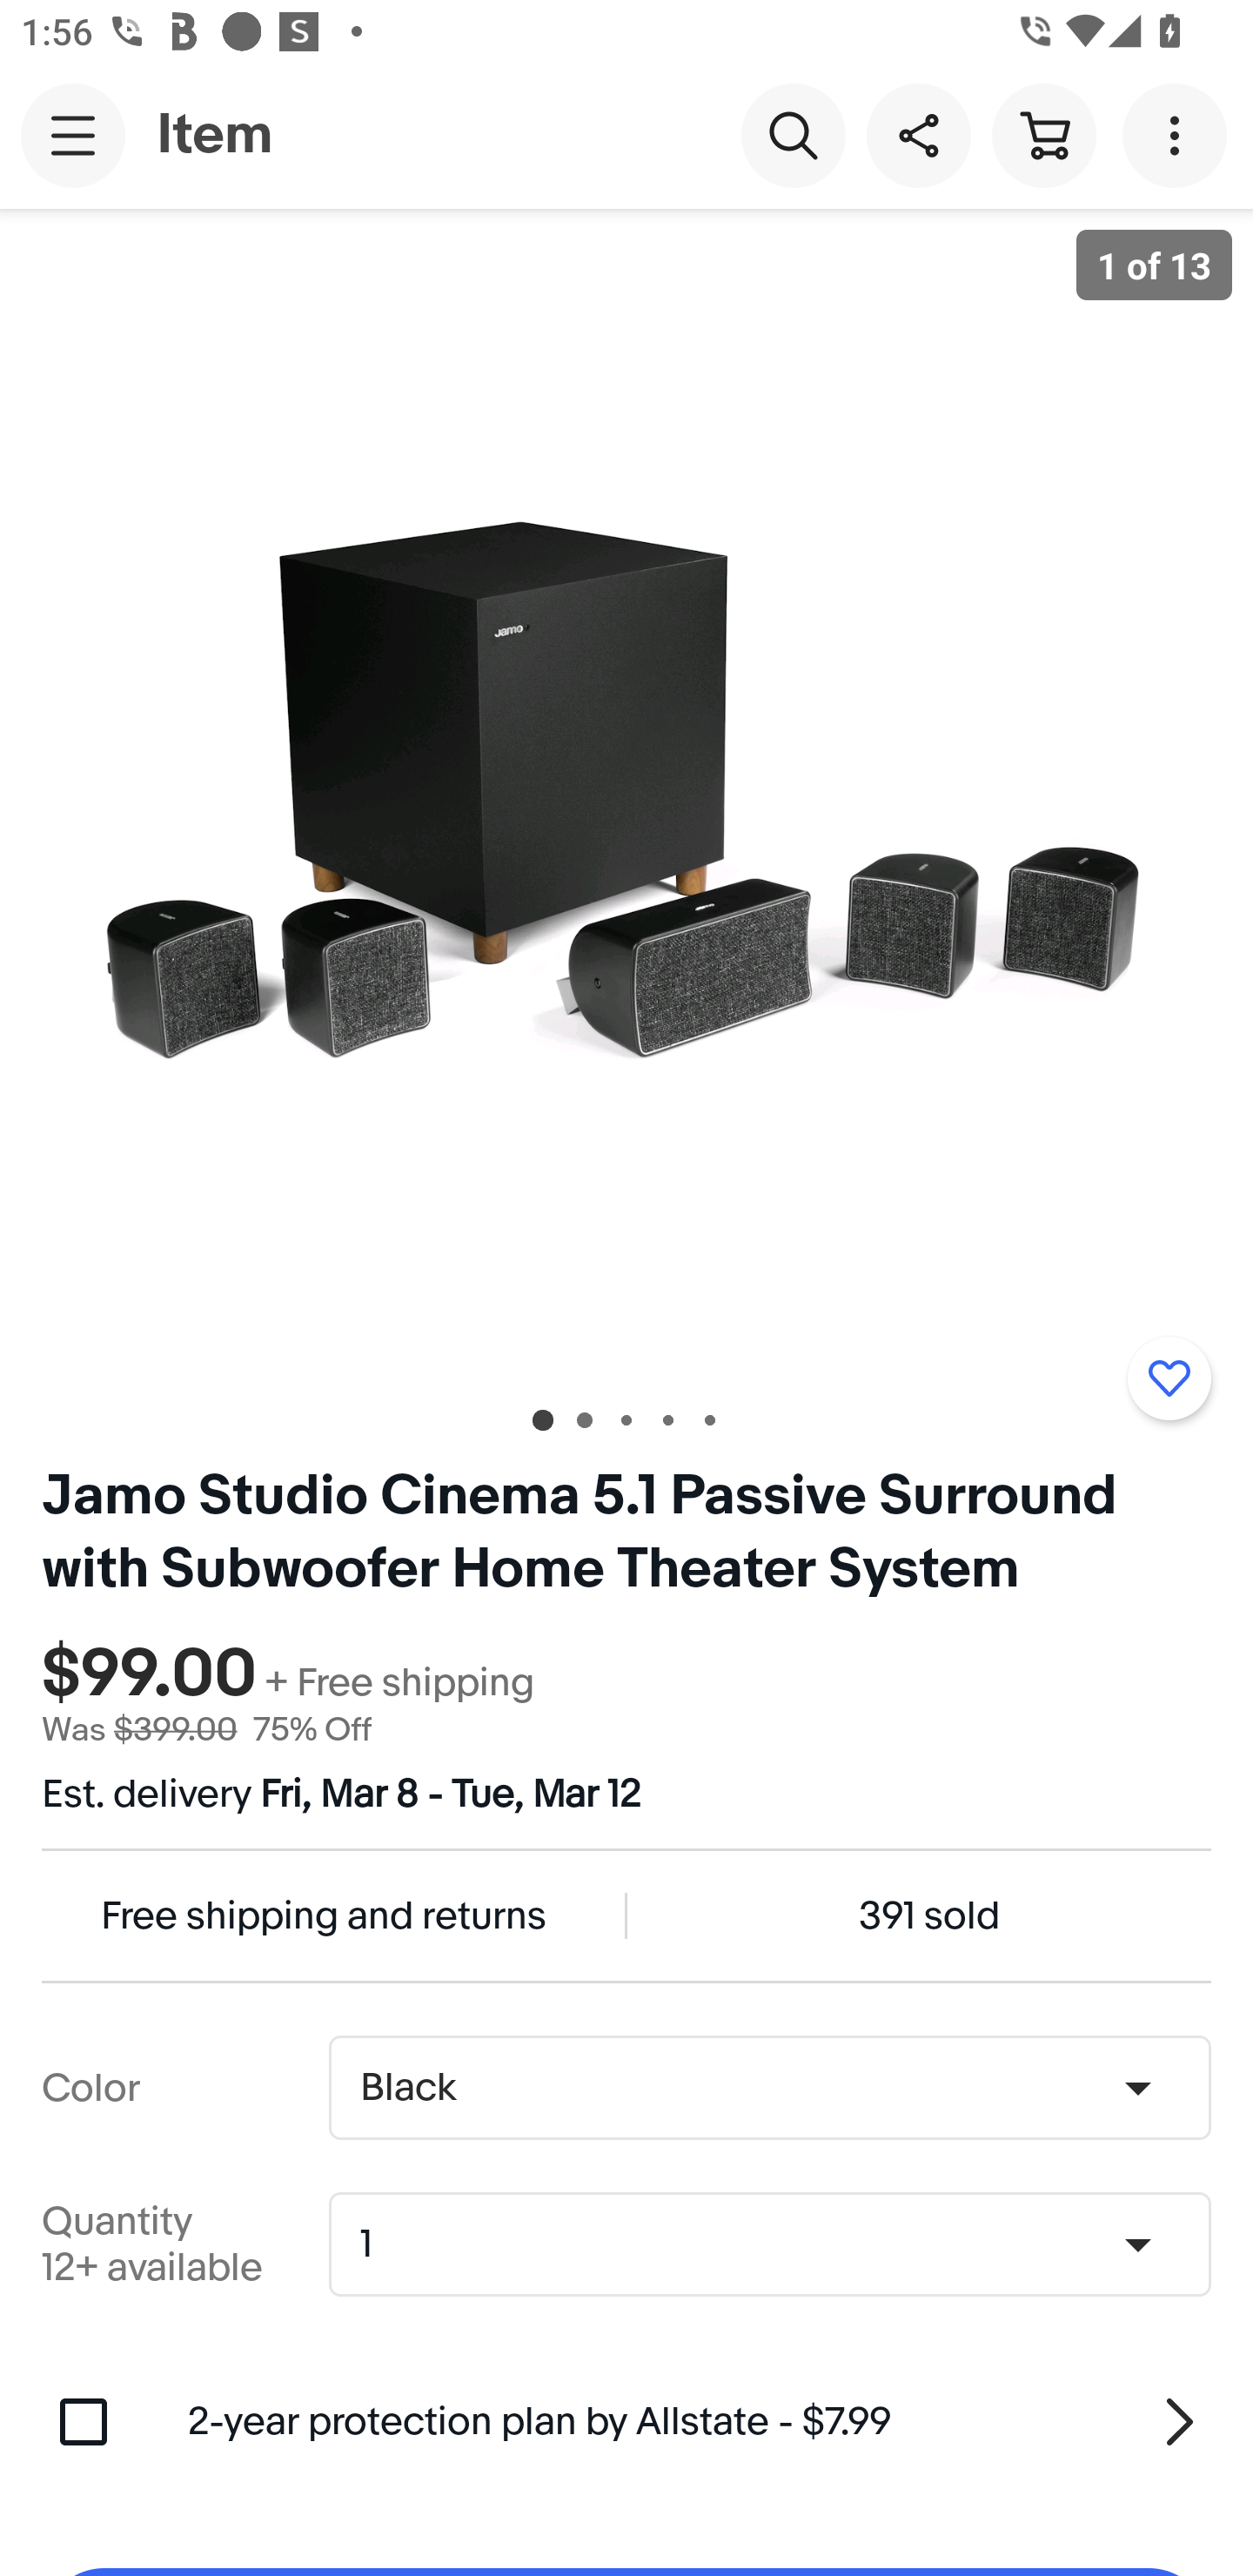 The width and height of the screenshot is (1253, 2576). Describe the element at coordinates (769, 2088) in the screenshot. I see `Color,Black Black` at that location.